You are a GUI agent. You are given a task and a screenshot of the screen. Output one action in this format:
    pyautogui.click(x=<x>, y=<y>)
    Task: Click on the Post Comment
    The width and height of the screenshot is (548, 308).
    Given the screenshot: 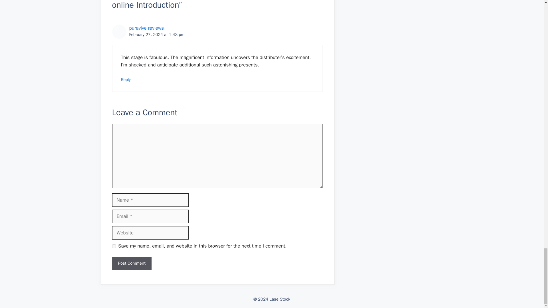 What is the action you would take?
    pyautogui.click(x=131, y=263)
    